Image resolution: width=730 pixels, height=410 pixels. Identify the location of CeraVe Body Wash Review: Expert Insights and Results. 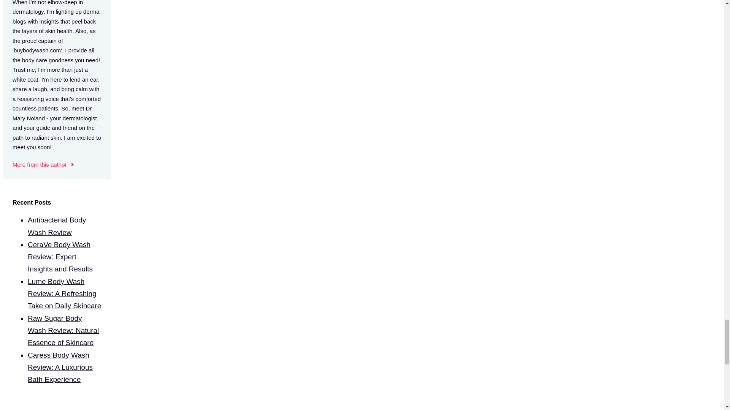
(60, 257).